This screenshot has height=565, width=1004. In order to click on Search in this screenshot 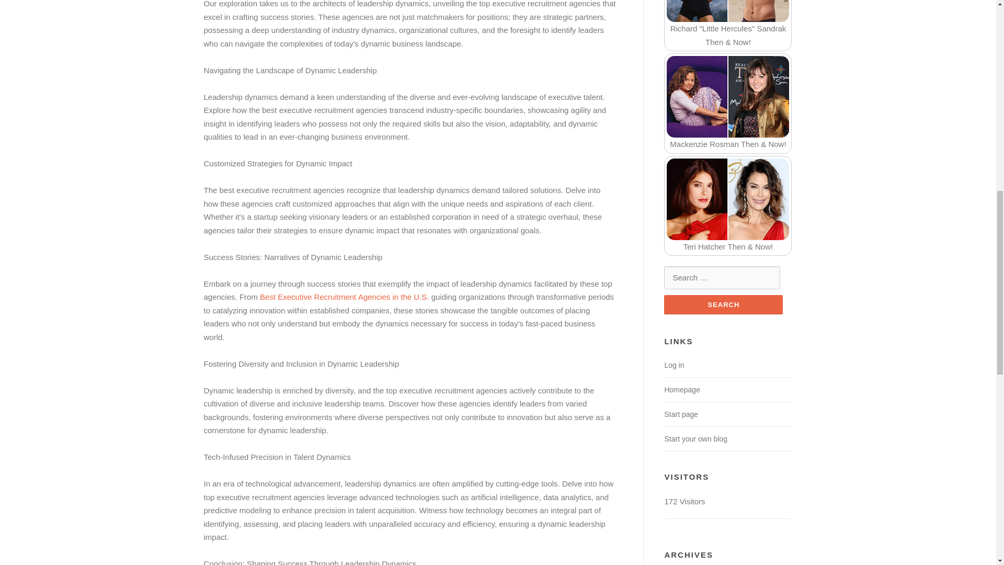, I will do `click(723, 304)`.